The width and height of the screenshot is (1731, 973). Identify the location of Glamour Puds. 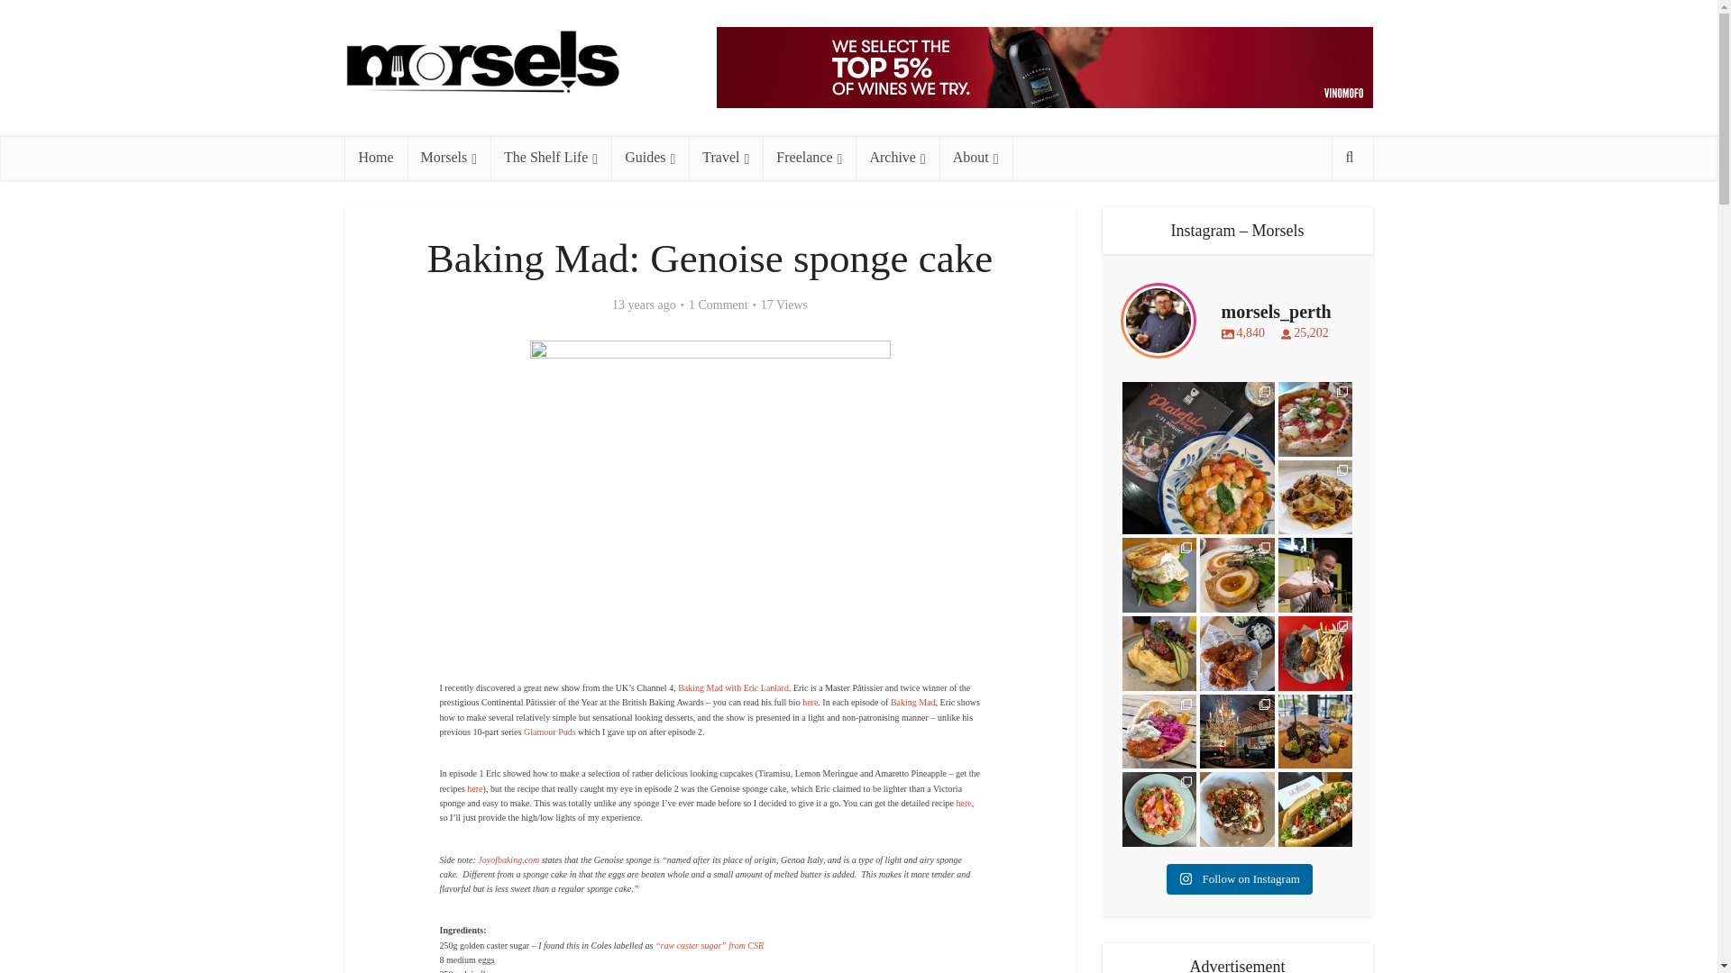
(550, 732).